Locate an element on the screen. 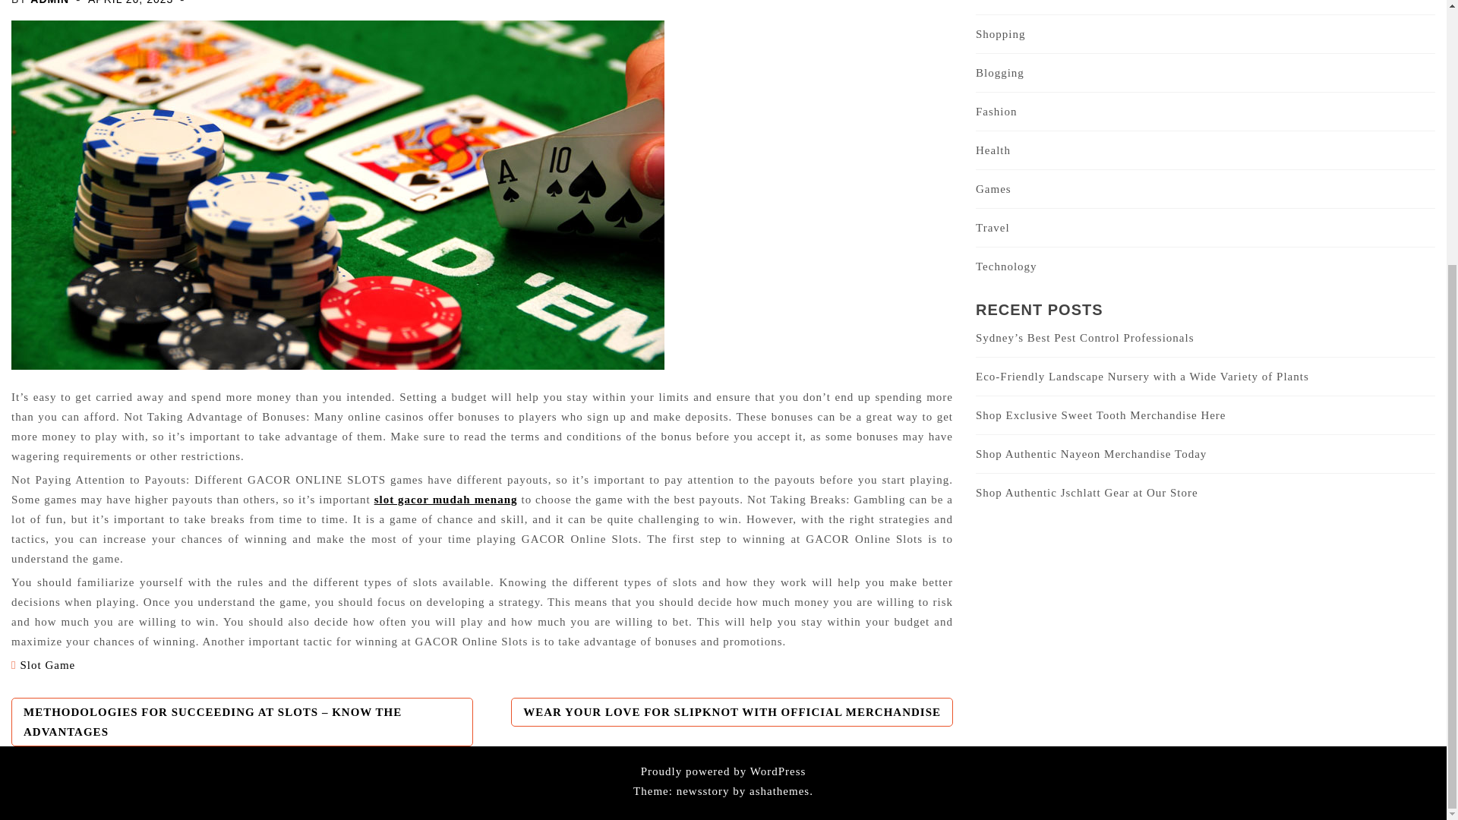 Image resolution: width=1458 pixels, height=820 pixels. Slot Game is located at coordinates (47, 664).